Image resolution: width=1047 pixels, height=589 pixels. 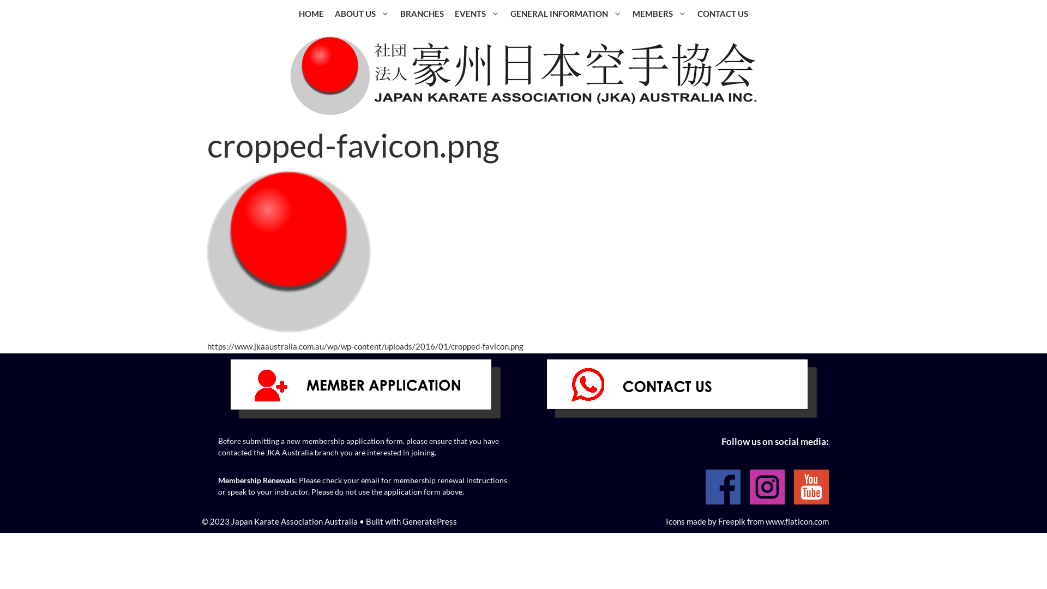 I want to click on BRANCHES, so click(x=422, y=14).